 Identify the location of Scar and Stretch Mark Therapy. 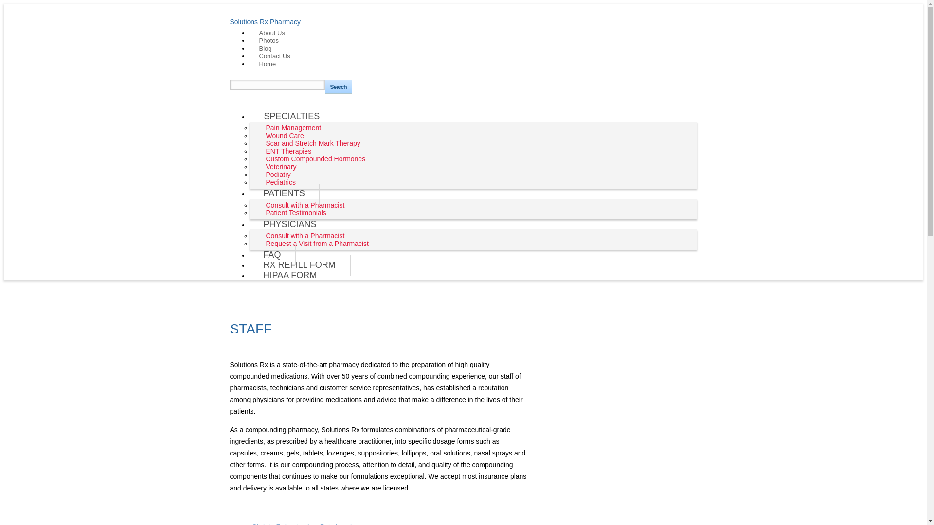
(300, 265).